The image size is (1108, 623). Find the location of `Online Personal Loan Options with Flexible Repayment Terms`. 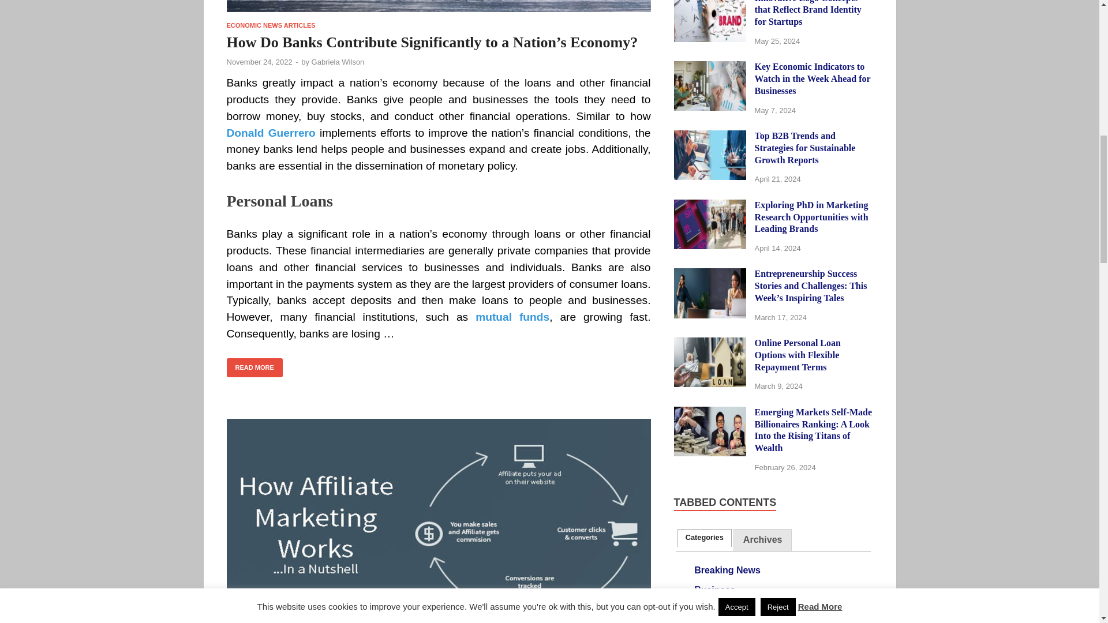

Online Personal Loan Options with Flexible Repayment Terms is located at coordinates (710, 344).